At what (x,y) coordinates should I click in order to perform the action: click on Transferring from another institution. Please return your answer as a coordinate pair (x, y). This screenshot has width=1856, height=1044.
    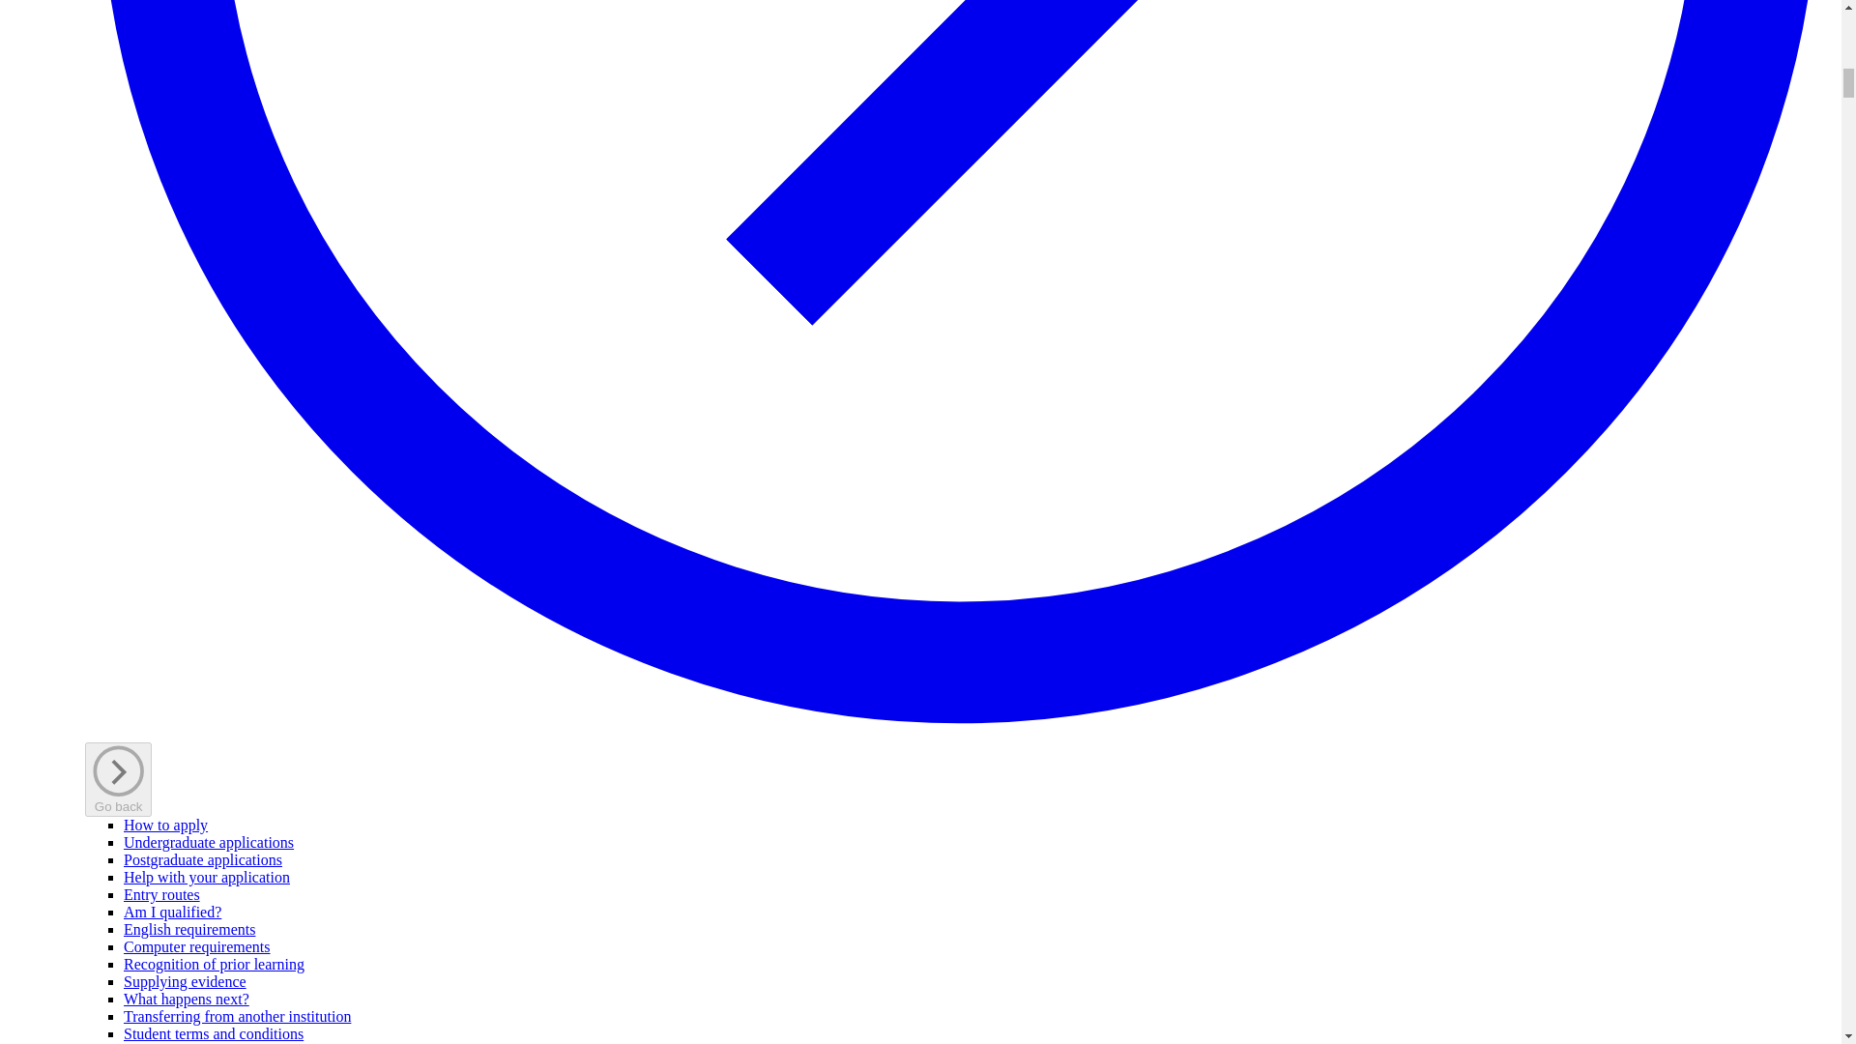
    Looking at the image, I should click on (237, 1016).